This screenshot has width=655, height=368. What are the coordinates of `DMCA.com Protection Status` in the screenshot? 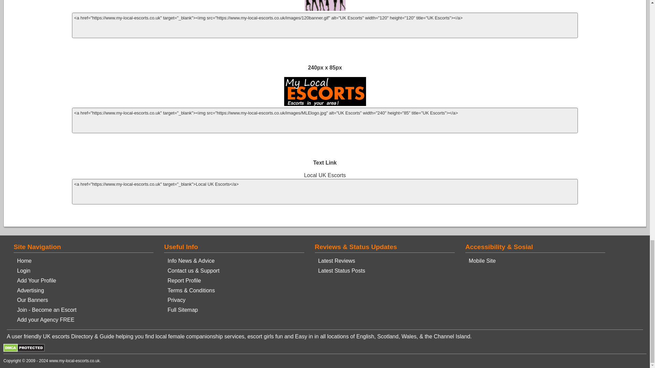 It's located at (24, 350).